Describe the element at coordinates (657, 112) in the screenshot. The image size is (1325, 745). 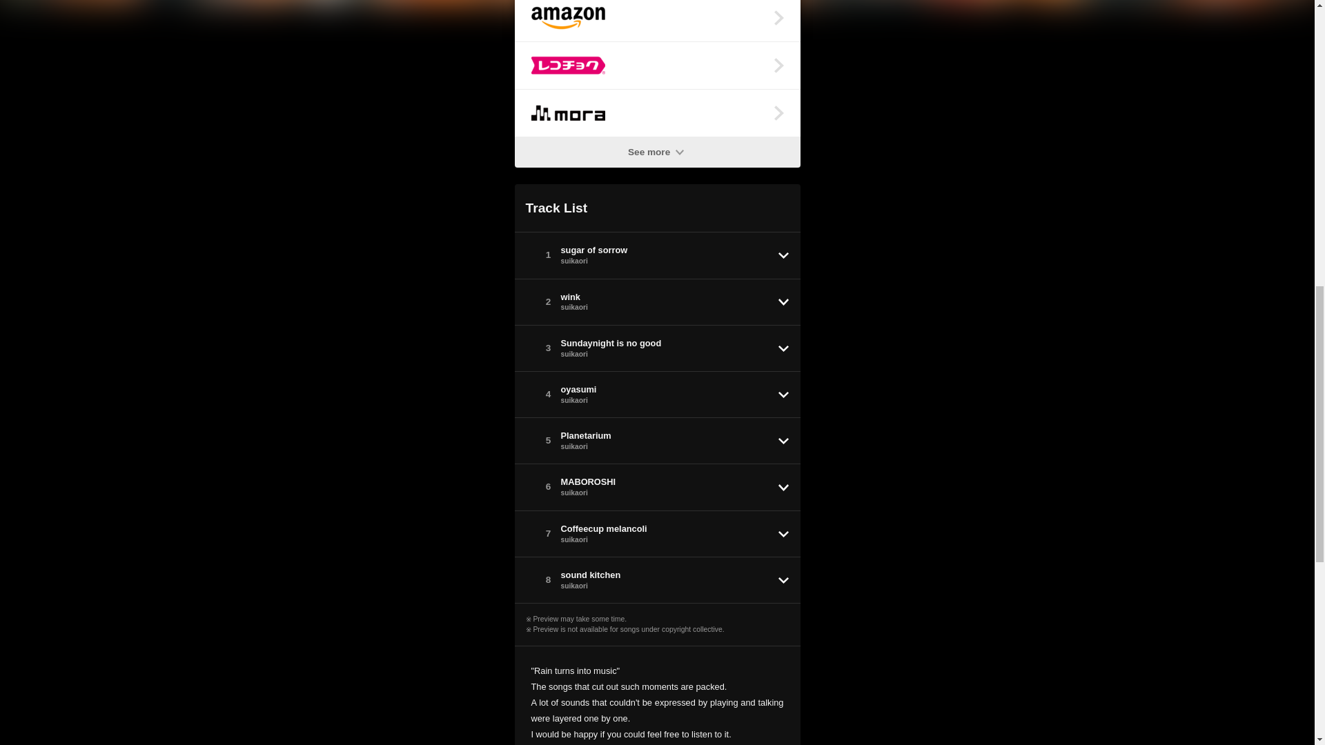
I see `Available on mora` at that location.